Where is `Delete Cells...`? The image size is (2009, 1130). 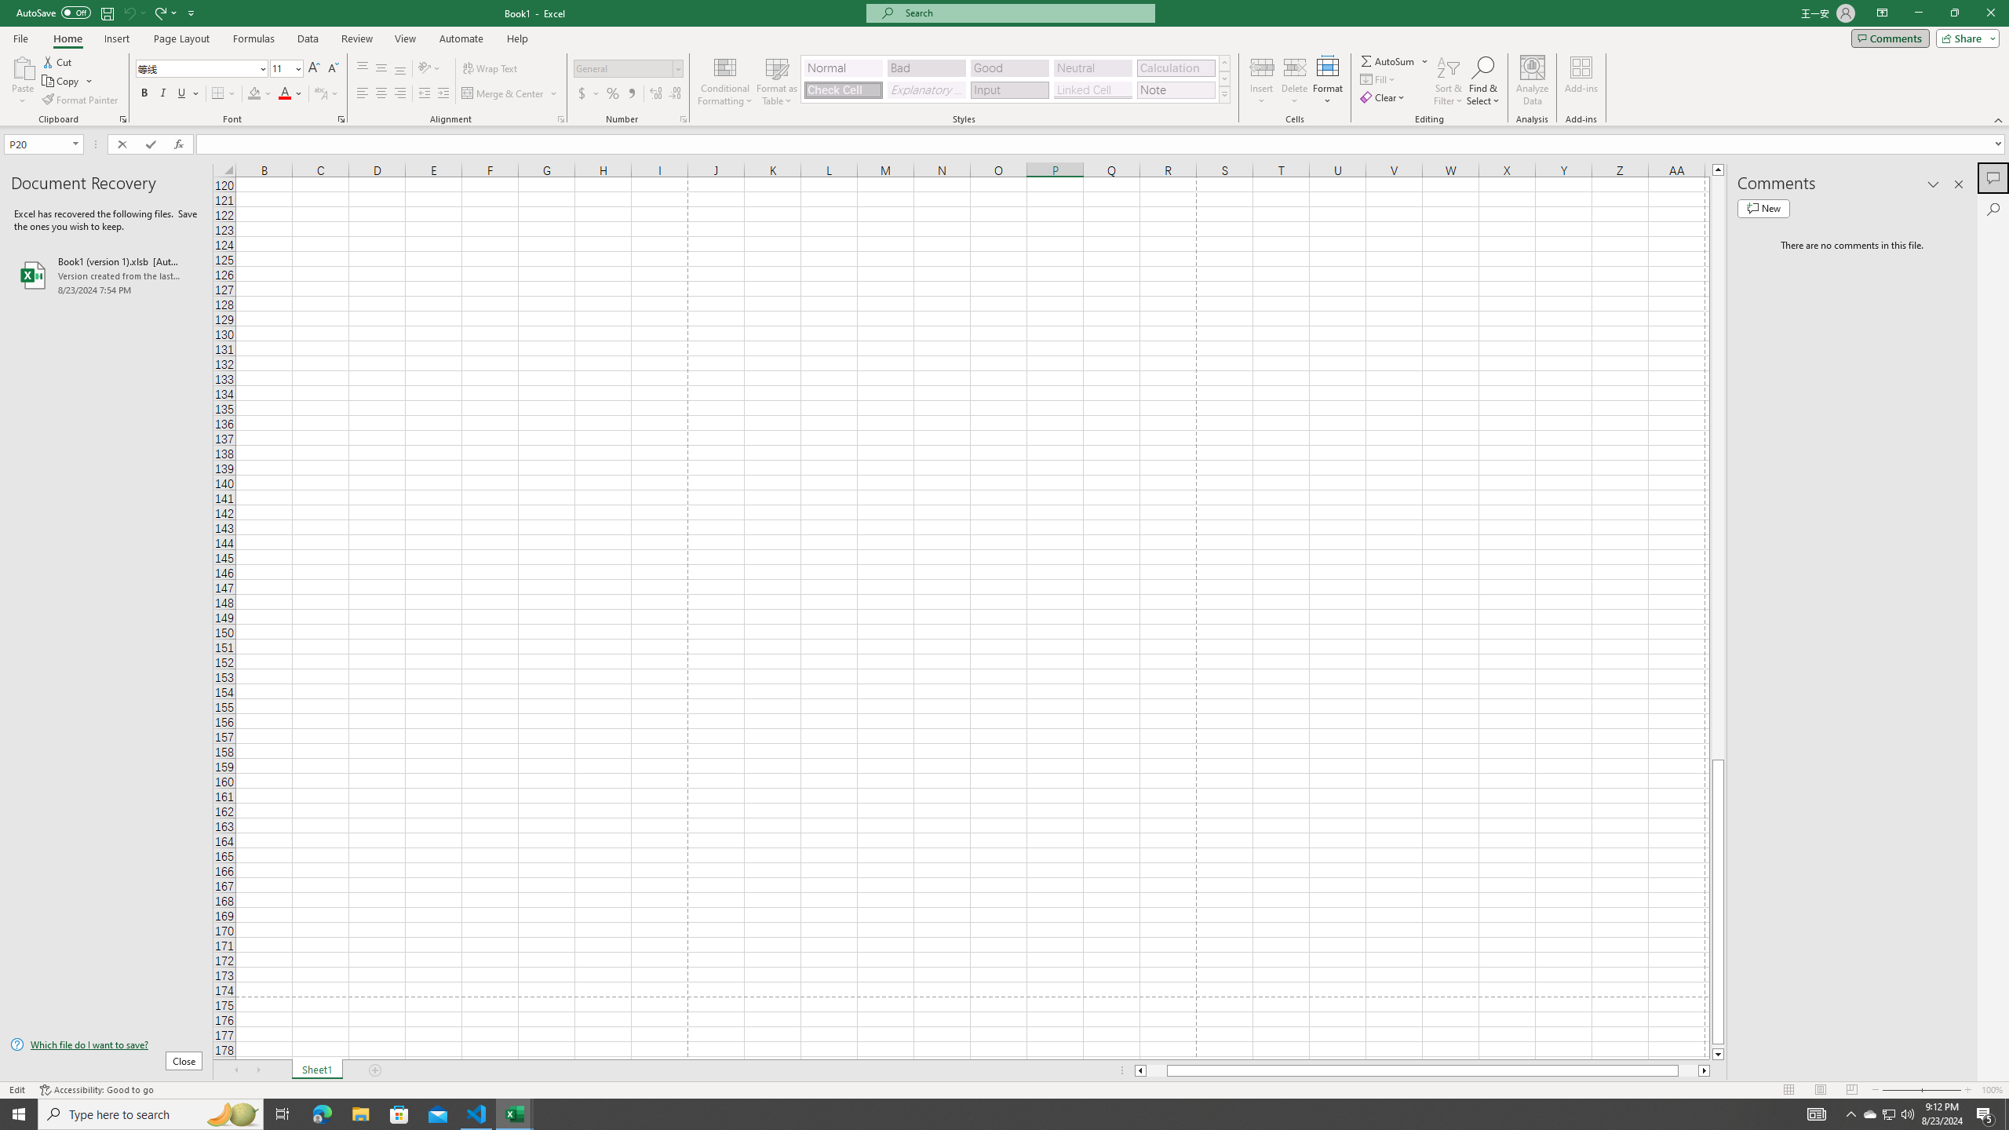 Delete Cells... is located at coordinates (1295, 67).